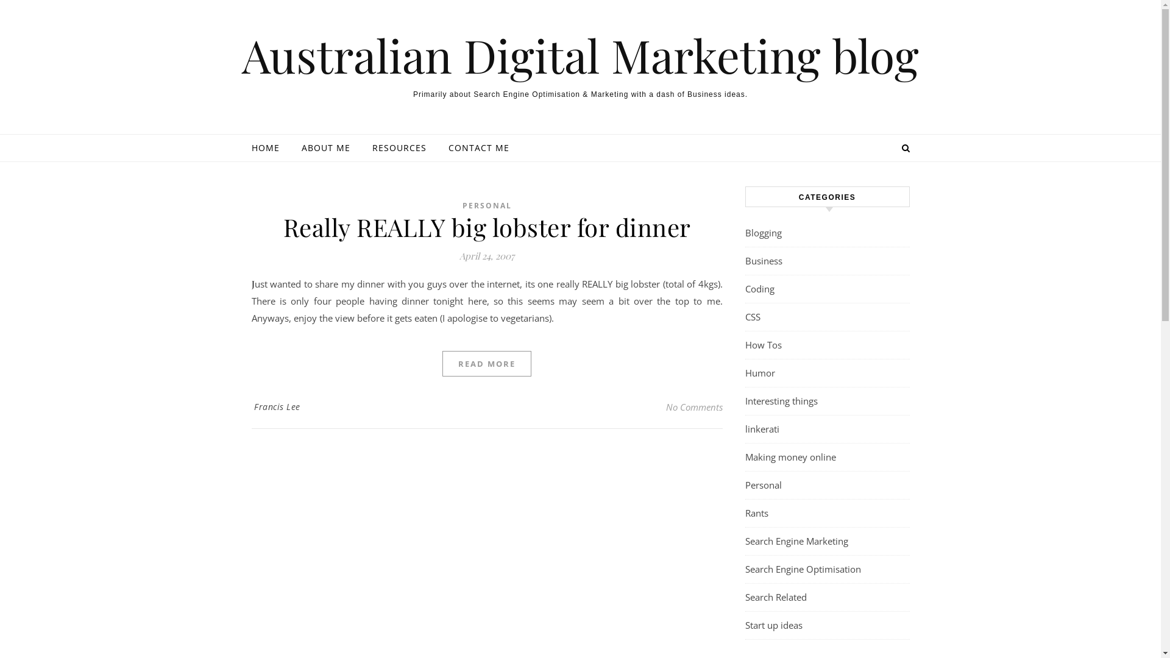  Describe the element at coordinates (759, 289) in the screenshot. I see `Coding` at that location.